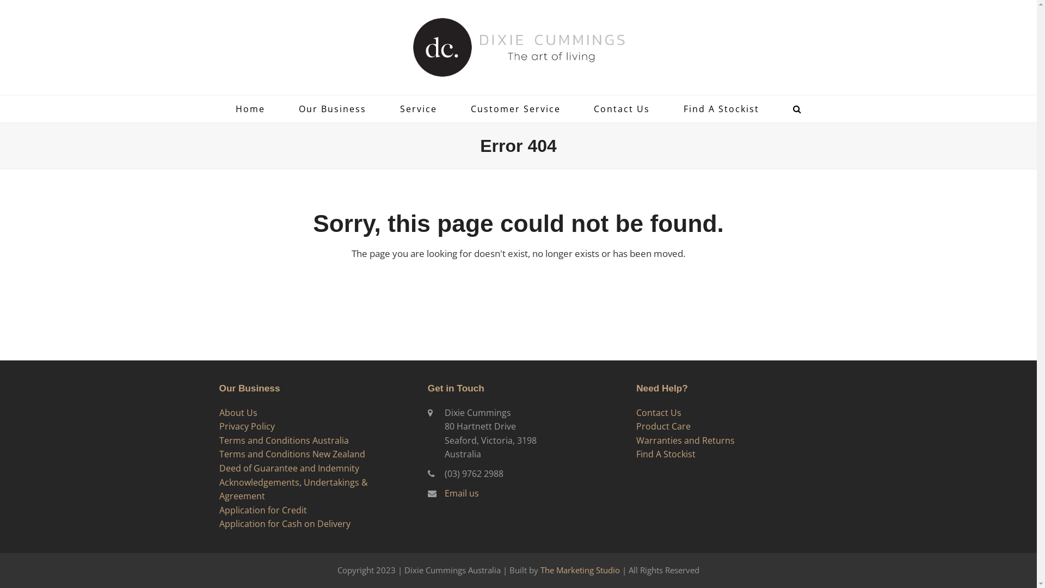 The image size is (1045, 588). What do you see at coordinates (666, 454) in the screenshot?
I see `Find A Stockist` at bounding box center [666, 454].